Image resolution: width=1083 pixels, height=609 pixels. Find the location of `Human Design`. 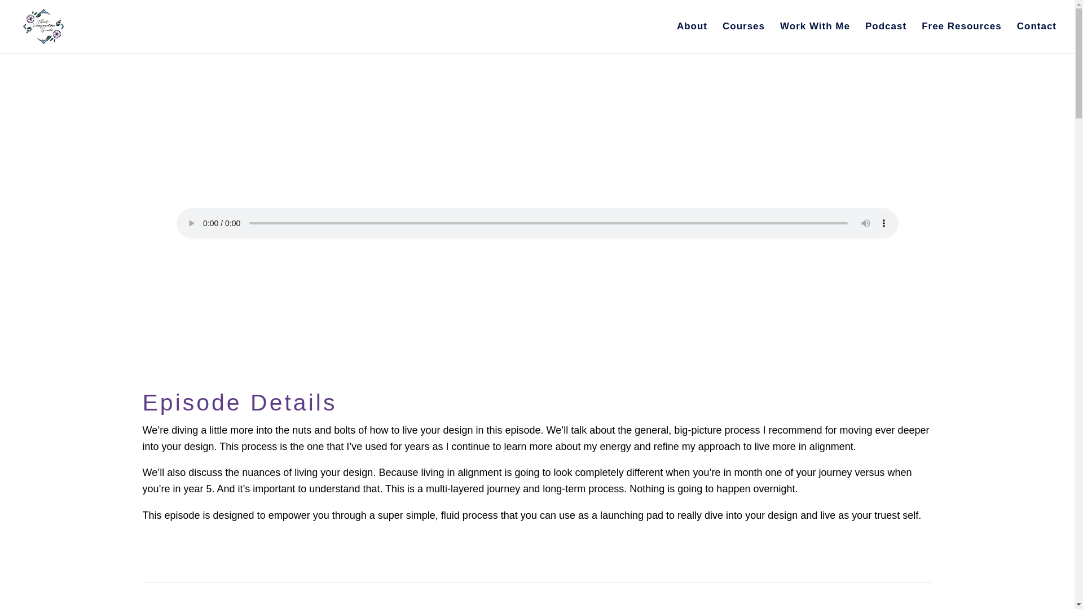

Human Design is located at coordinates (574, 150).